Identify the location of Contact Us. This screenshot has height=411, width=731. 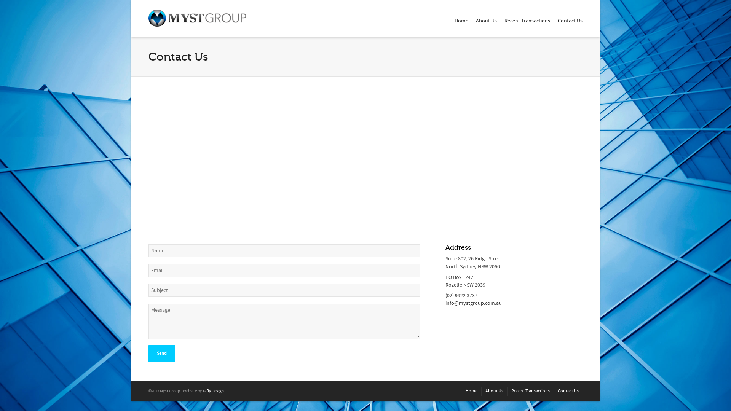
(570, 21).